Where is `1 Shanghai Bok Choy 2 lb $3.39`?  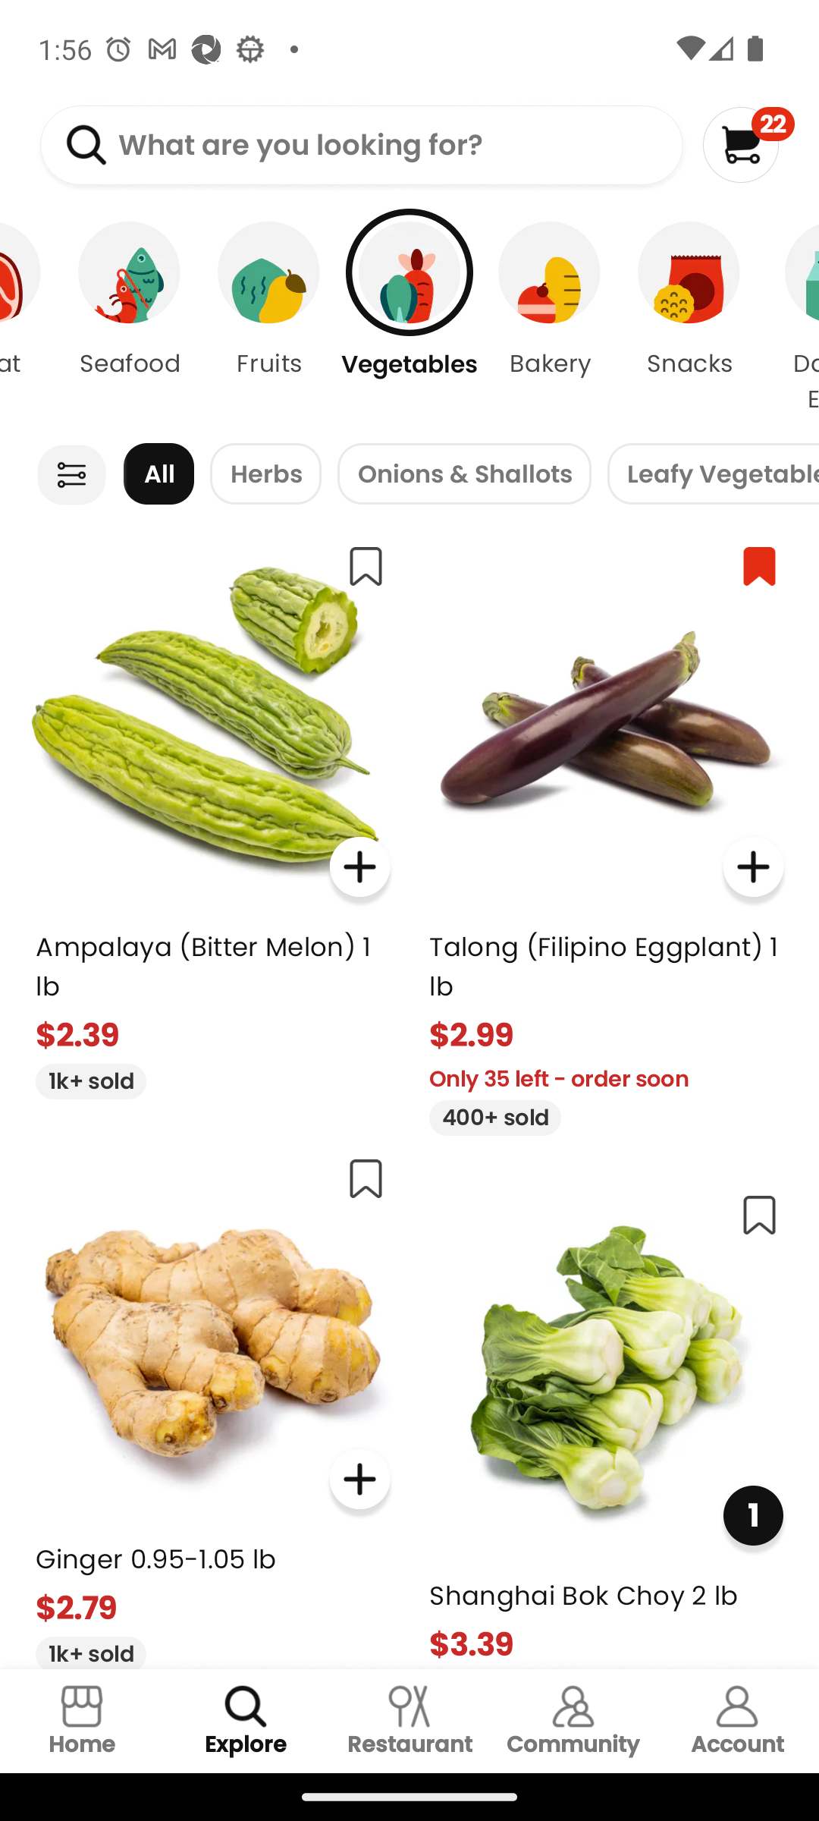
1 Shanghai Bok Choy 2 lb $3.39 is located at coordinates (607, 1422).